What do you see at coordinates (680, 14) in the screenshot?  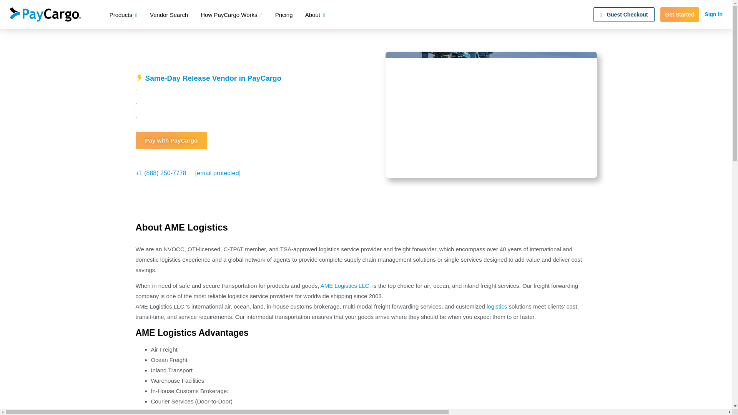 I see `Get Started` at bounding box center [680, 14].